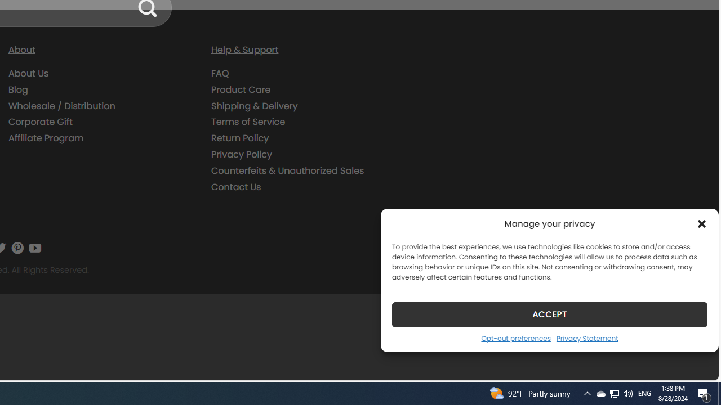 Image resolution: width=721 pixels, height=405 pixels. Describe the element at coordinates (35, 247) in the screenshot. I see `Follow on YouTube` at that location.